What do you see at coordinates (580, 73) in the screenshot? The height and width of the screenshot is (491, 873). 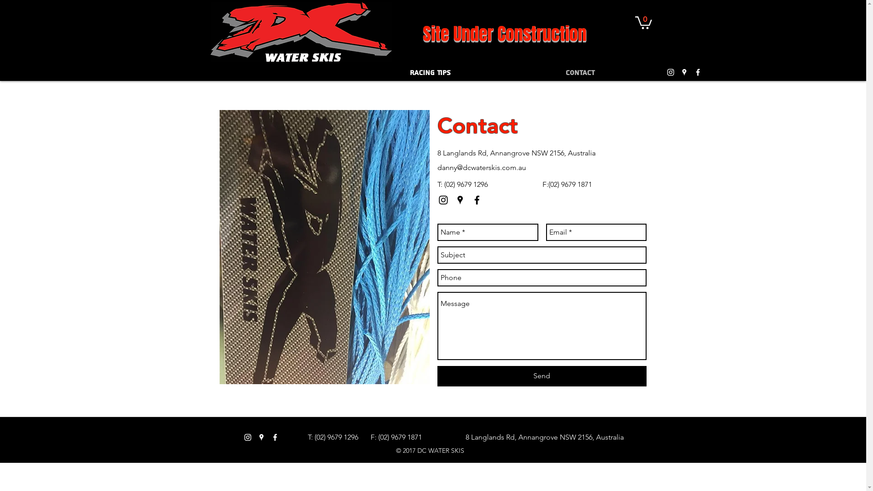 I see `Contact` at bounding box center [580, 73].